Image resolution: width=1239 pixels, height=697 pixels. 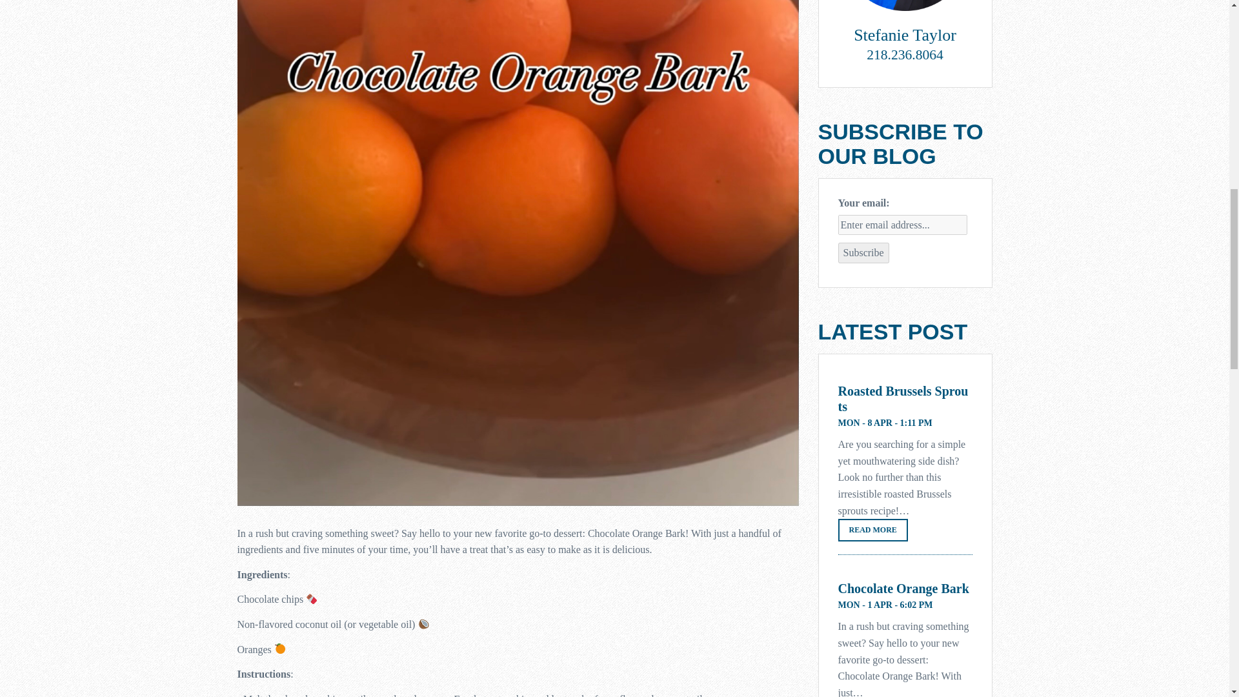 I want to click on Roasted Brussels Sprouts, so click(x=904, y=399).